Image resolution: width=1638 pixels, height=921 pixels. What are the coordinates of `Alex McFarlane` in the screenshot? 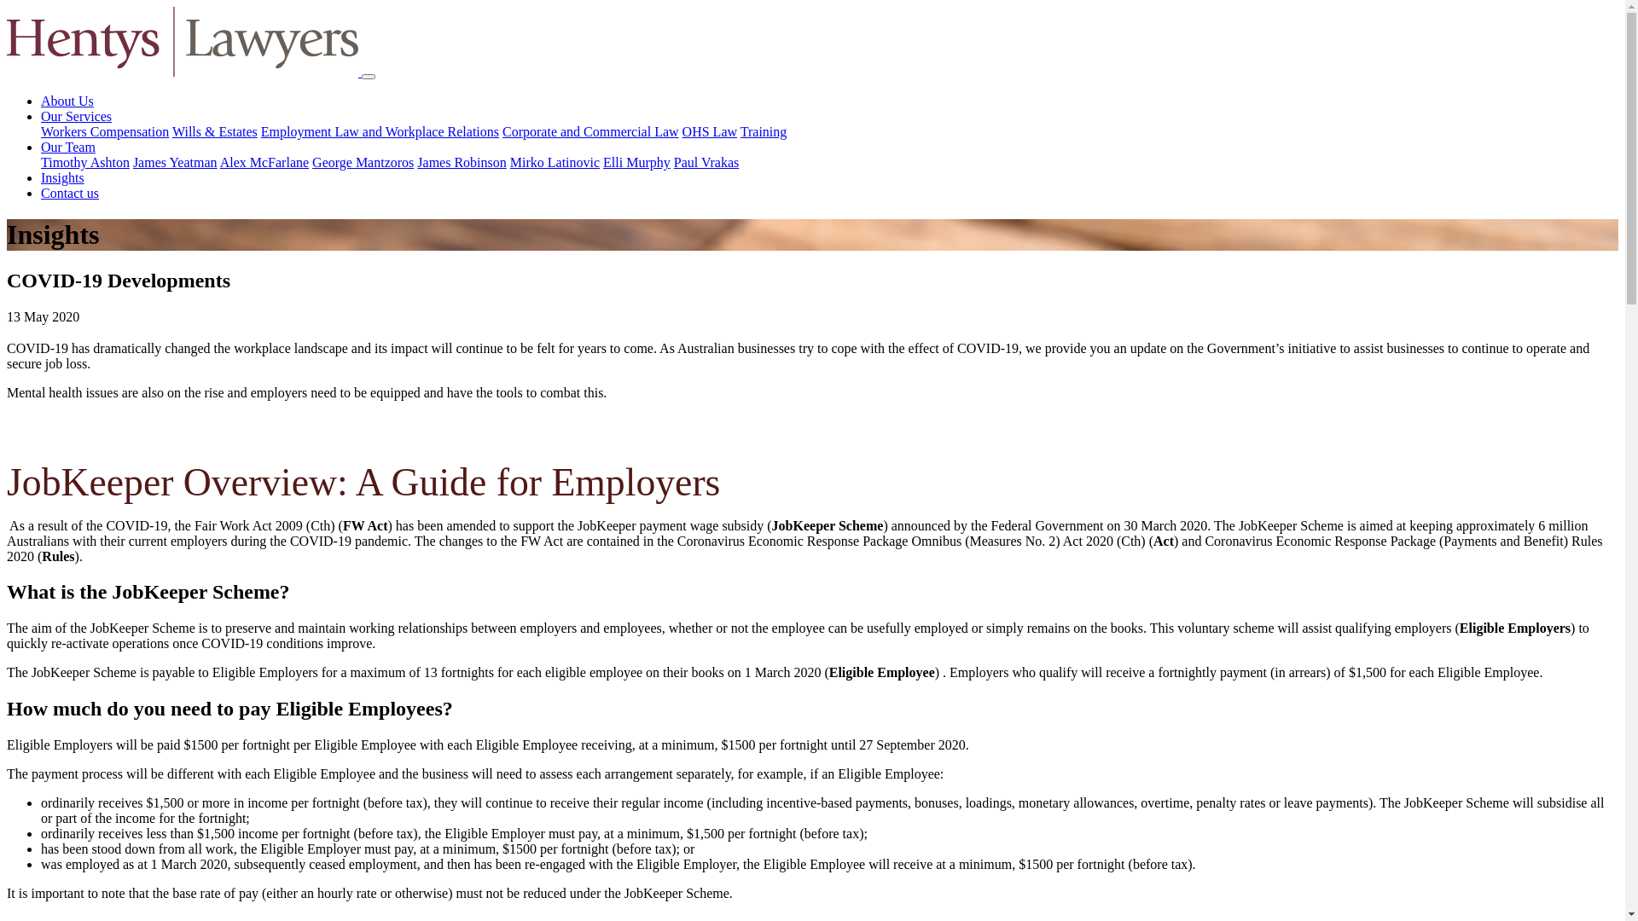 It's located at (264, 162).